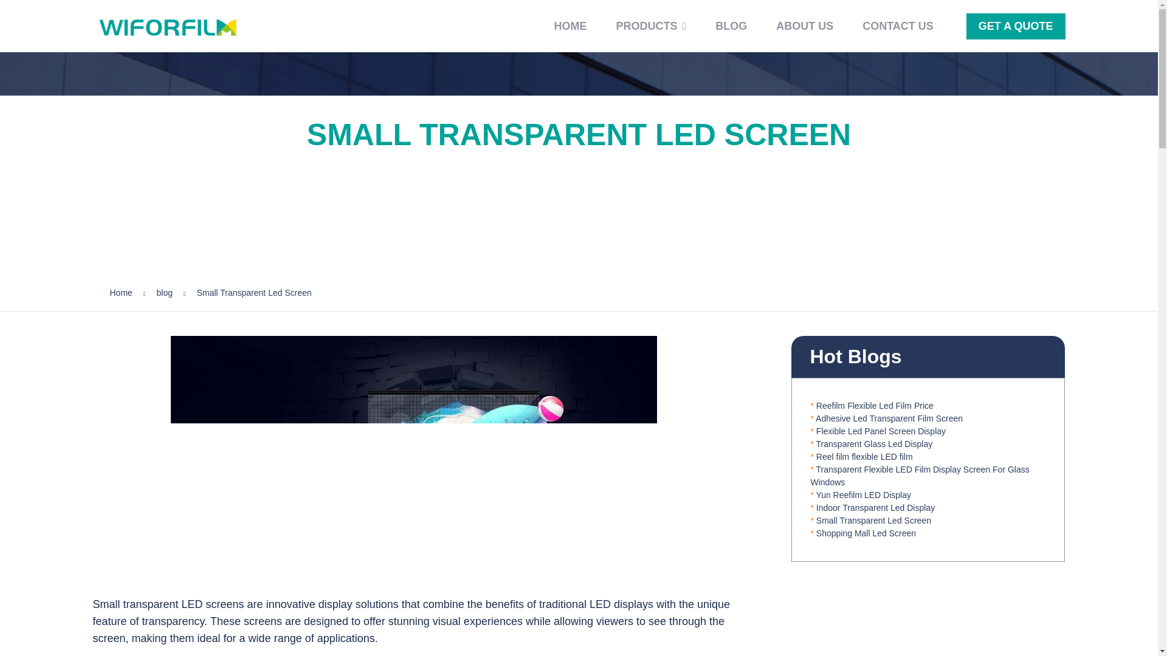  I want to click on BLOG, so click(731, 26).